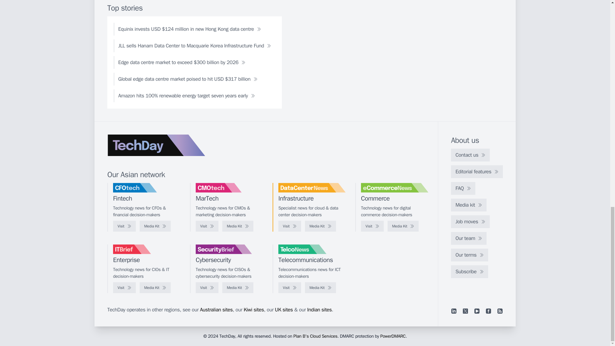  Describe the element at coordinates (403, 226) in the screenshot. I see `Media Kit` at that location.